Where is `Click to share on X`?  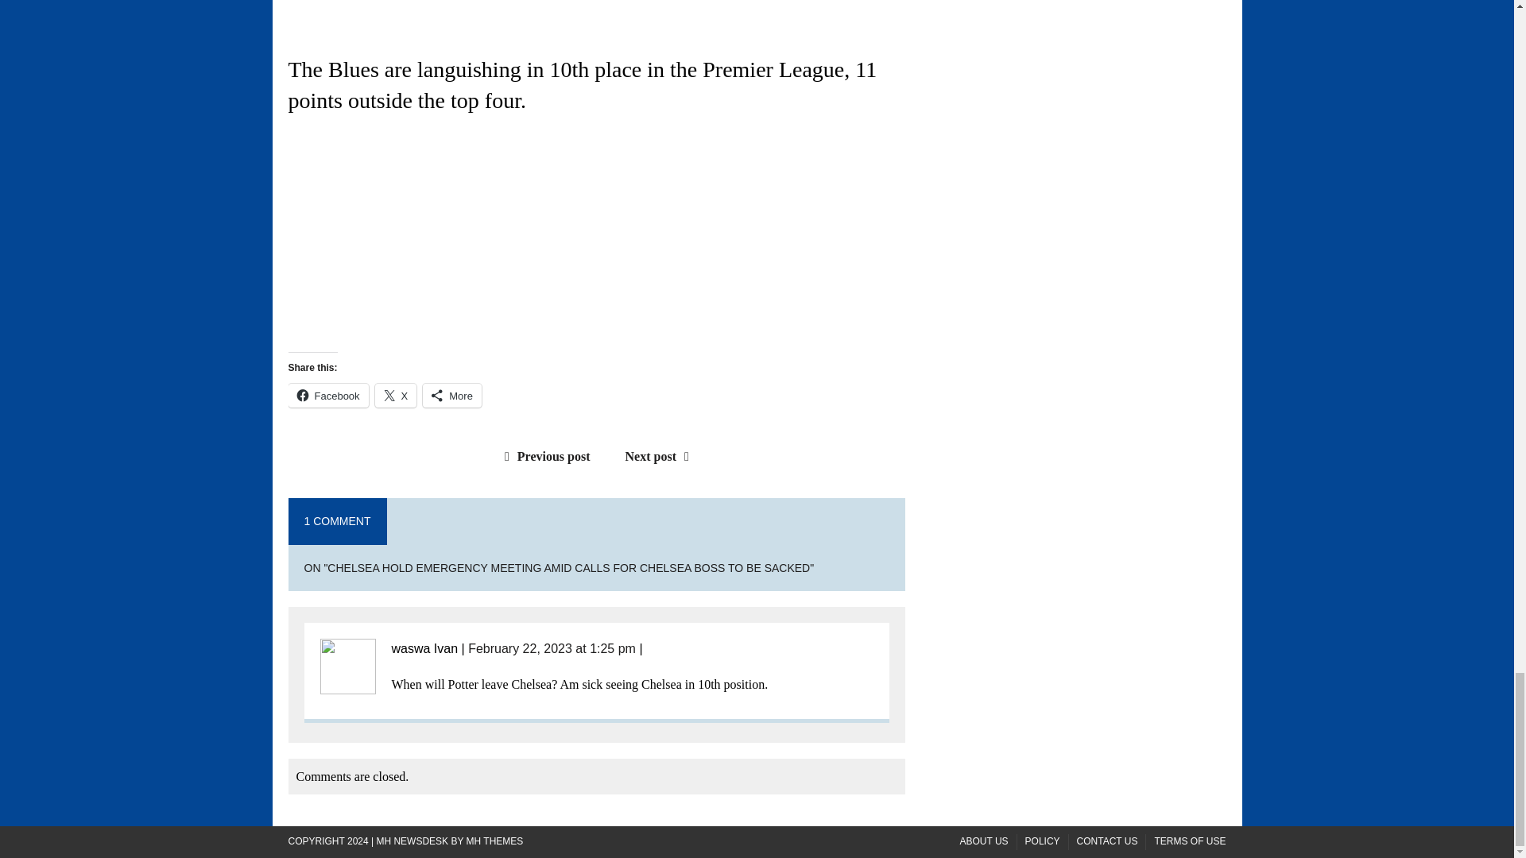
Click to share on X is located at coordinates (396, 396).